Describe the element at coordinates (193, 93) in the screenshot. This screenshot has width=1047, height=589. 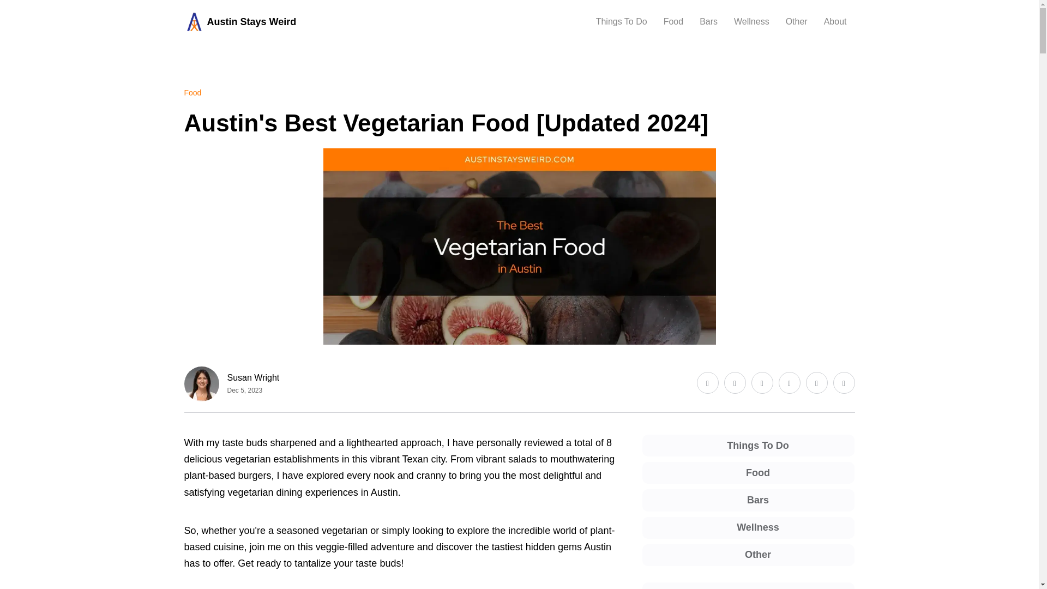
I see `Food` at that location.